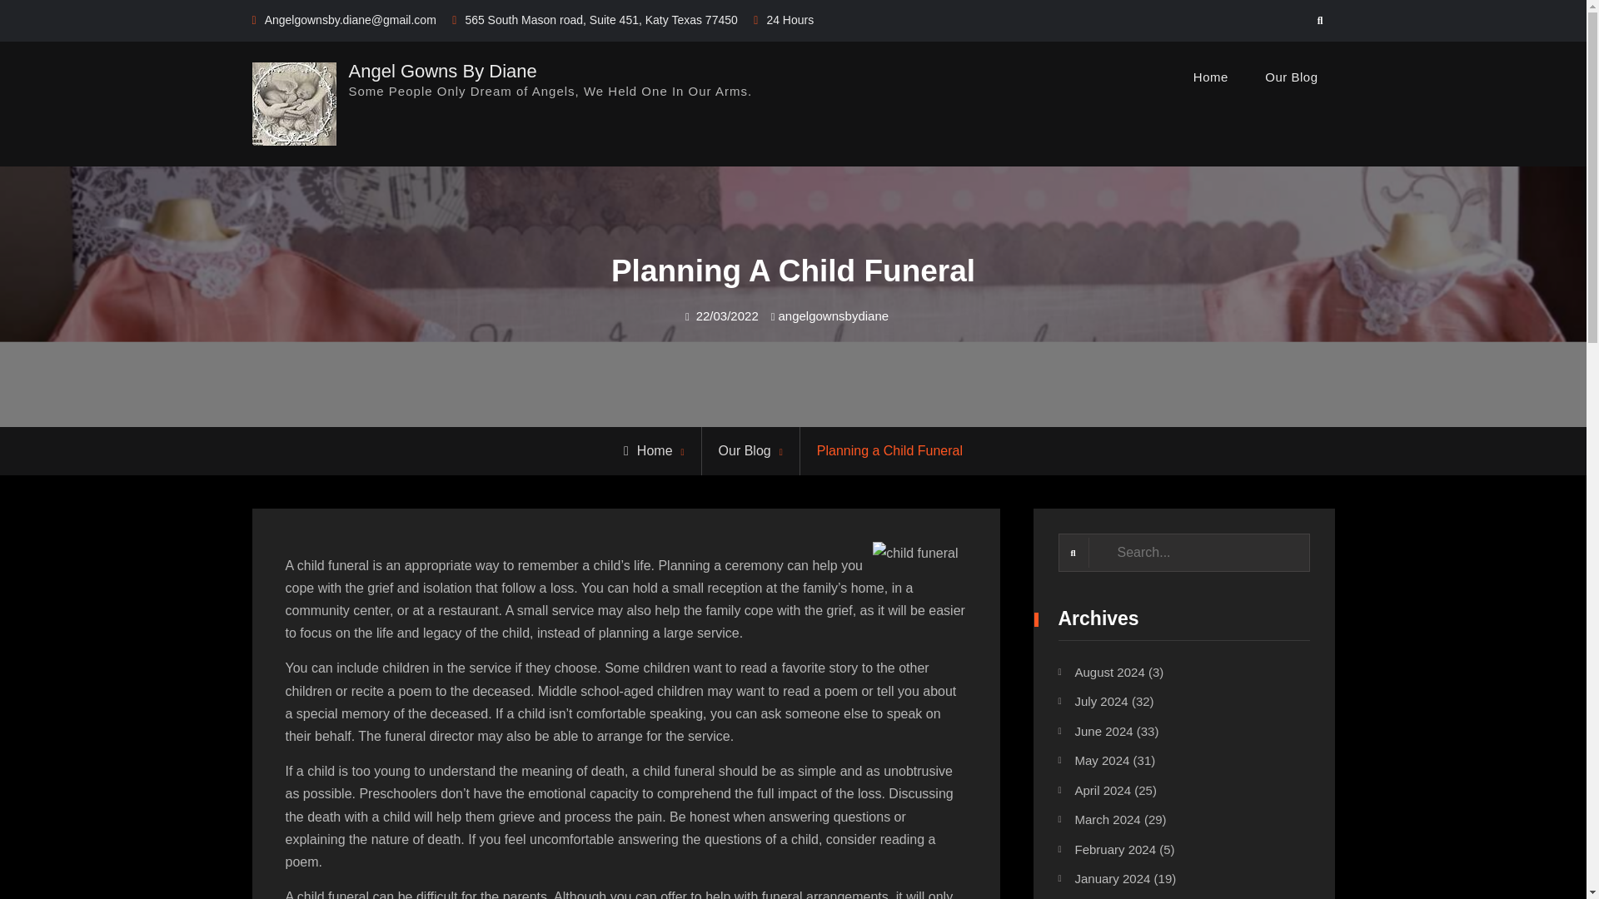 This screenshot has height=899, width=1599. What do you see at coordinates (441, 70) in the screenshot?
I see `Angel Gowns By Diane` at bounding box center [441, 70].